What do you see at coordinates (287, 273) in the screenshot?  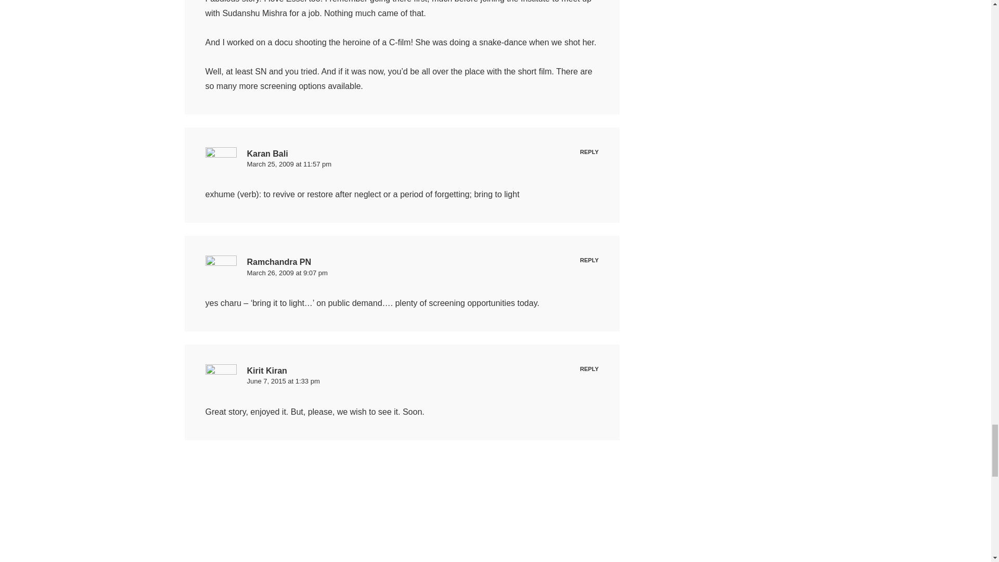 I see `March 26, 2009 at 9:07 pm` at bounding box center [287, 273].